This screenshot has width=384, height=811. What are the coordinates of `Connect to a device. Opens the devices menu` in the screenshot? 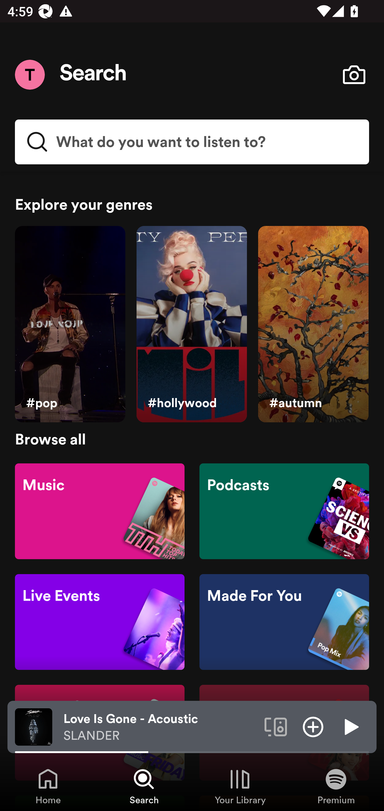 It's located at (276, 726).